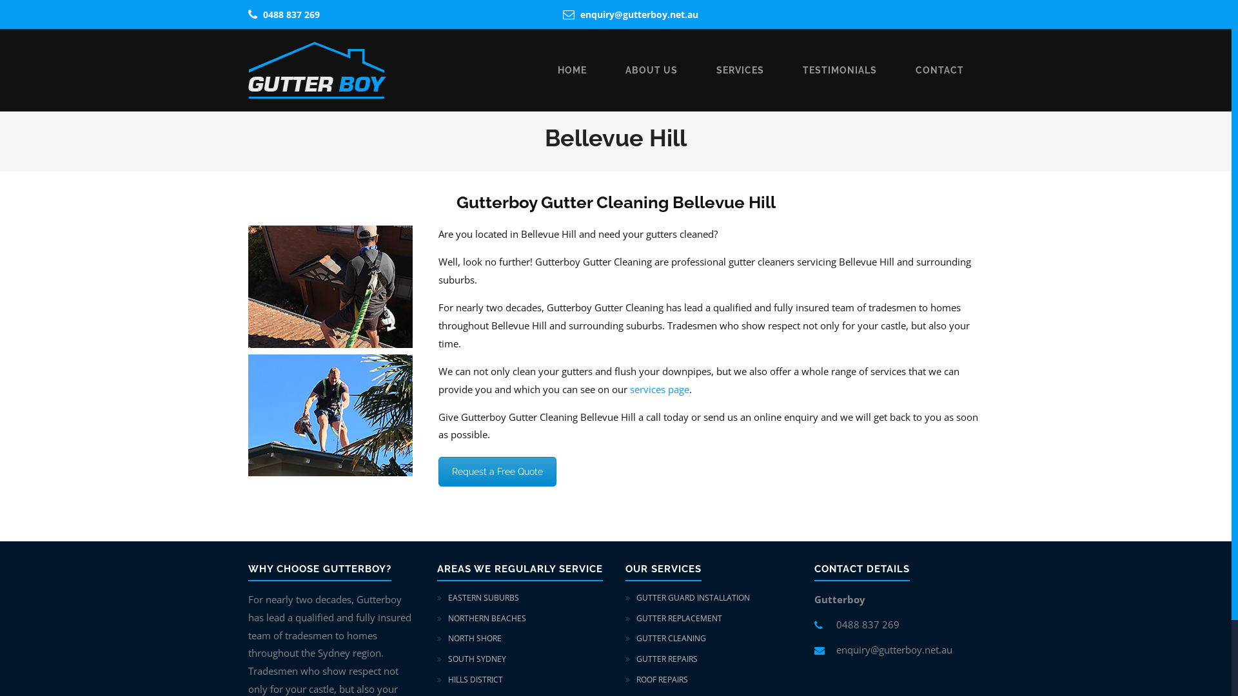 The height and width of the screenshot is (696, 1238). Describe the element at coordinates (671, 638) in the screenshot. I see `GUTTER CLEANING` at that location.